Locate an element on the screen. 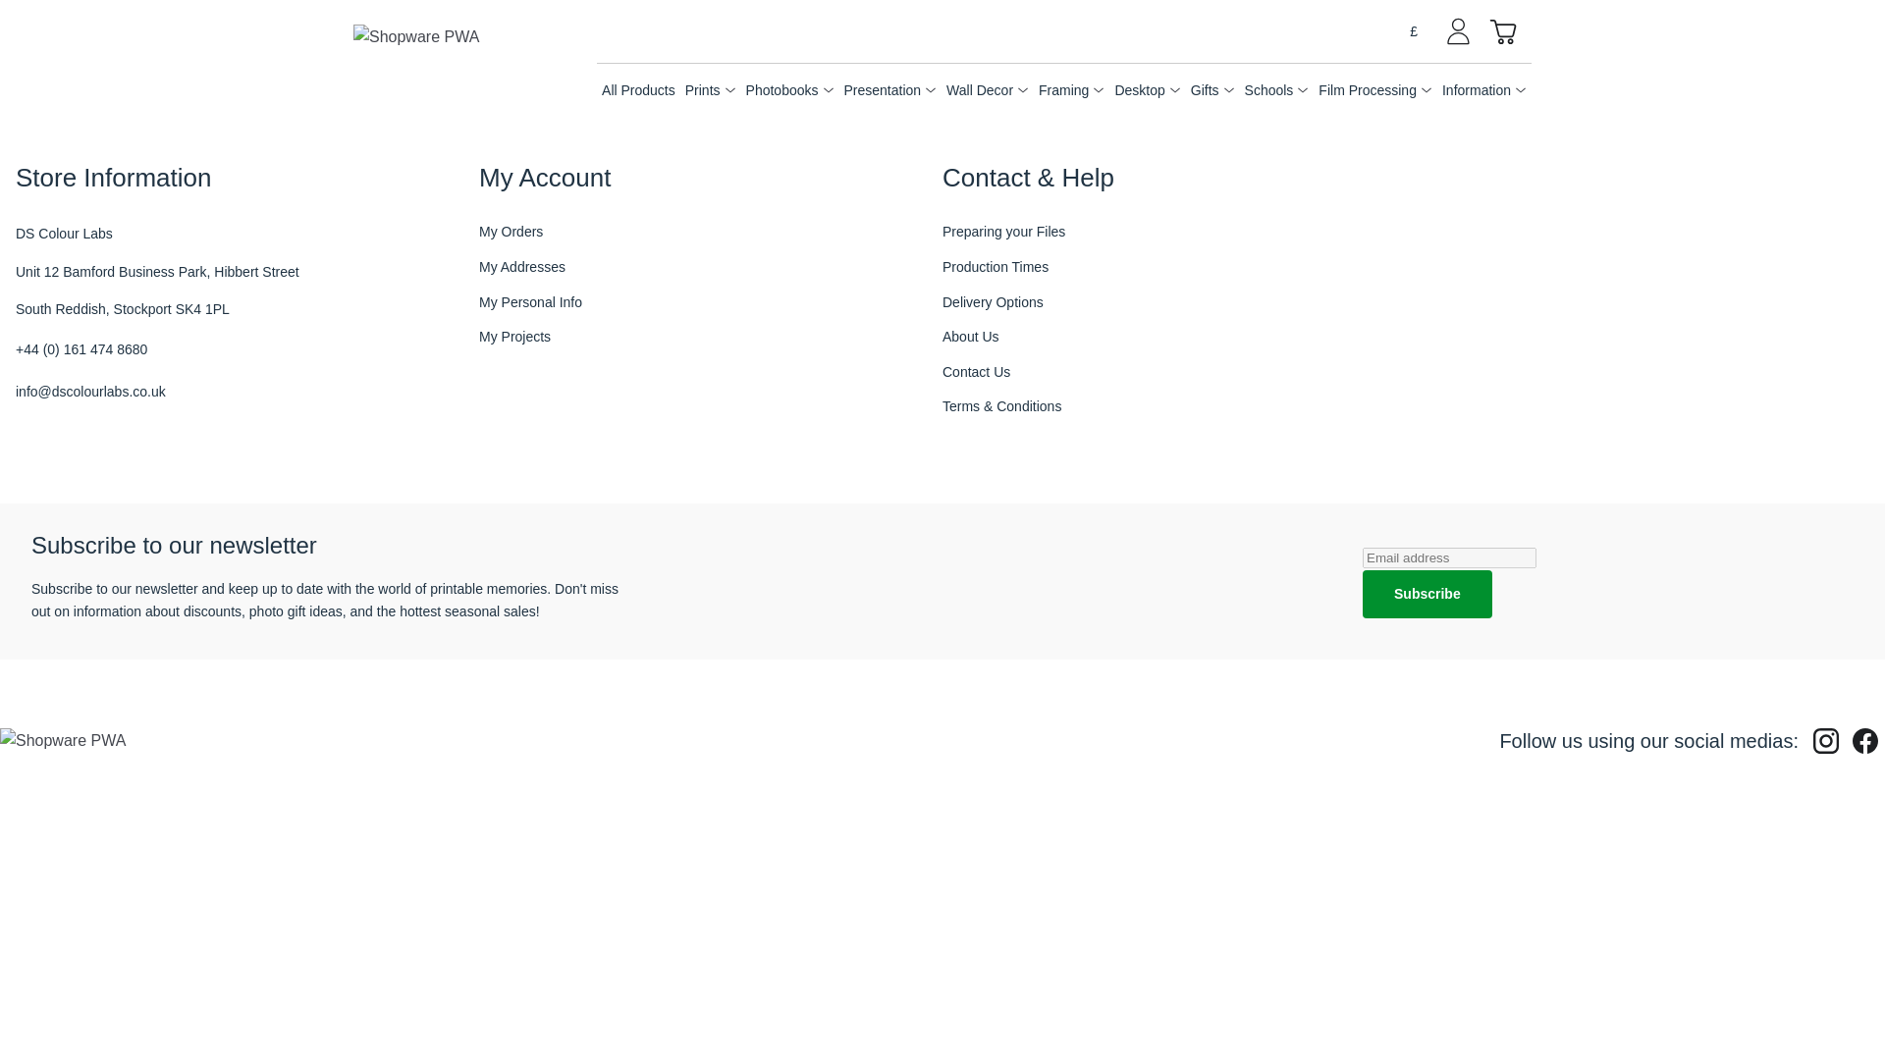 The image size is (1885, 1060). Wall Decor is located at coordinates (980, 90).